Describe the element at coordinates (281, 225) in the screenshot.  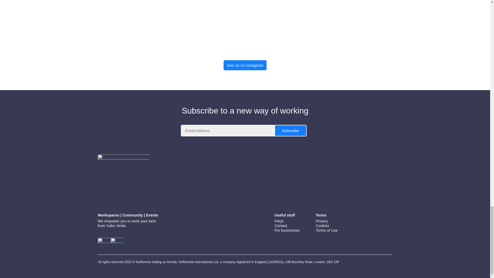
I see `Contact` at that location.